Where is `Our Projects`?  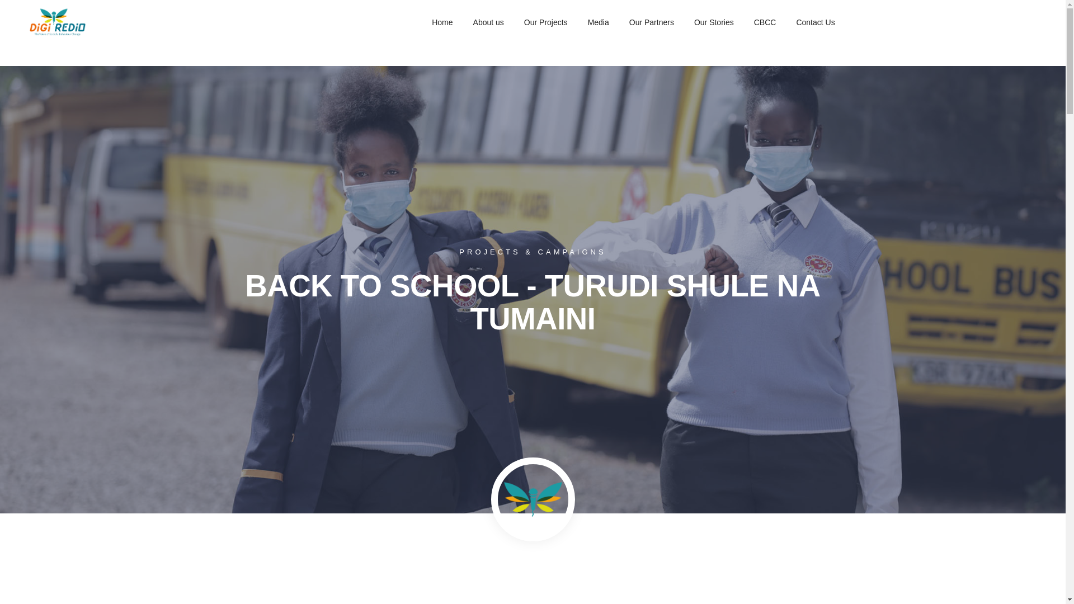 Our Projects is located at coordinates (546, 22).